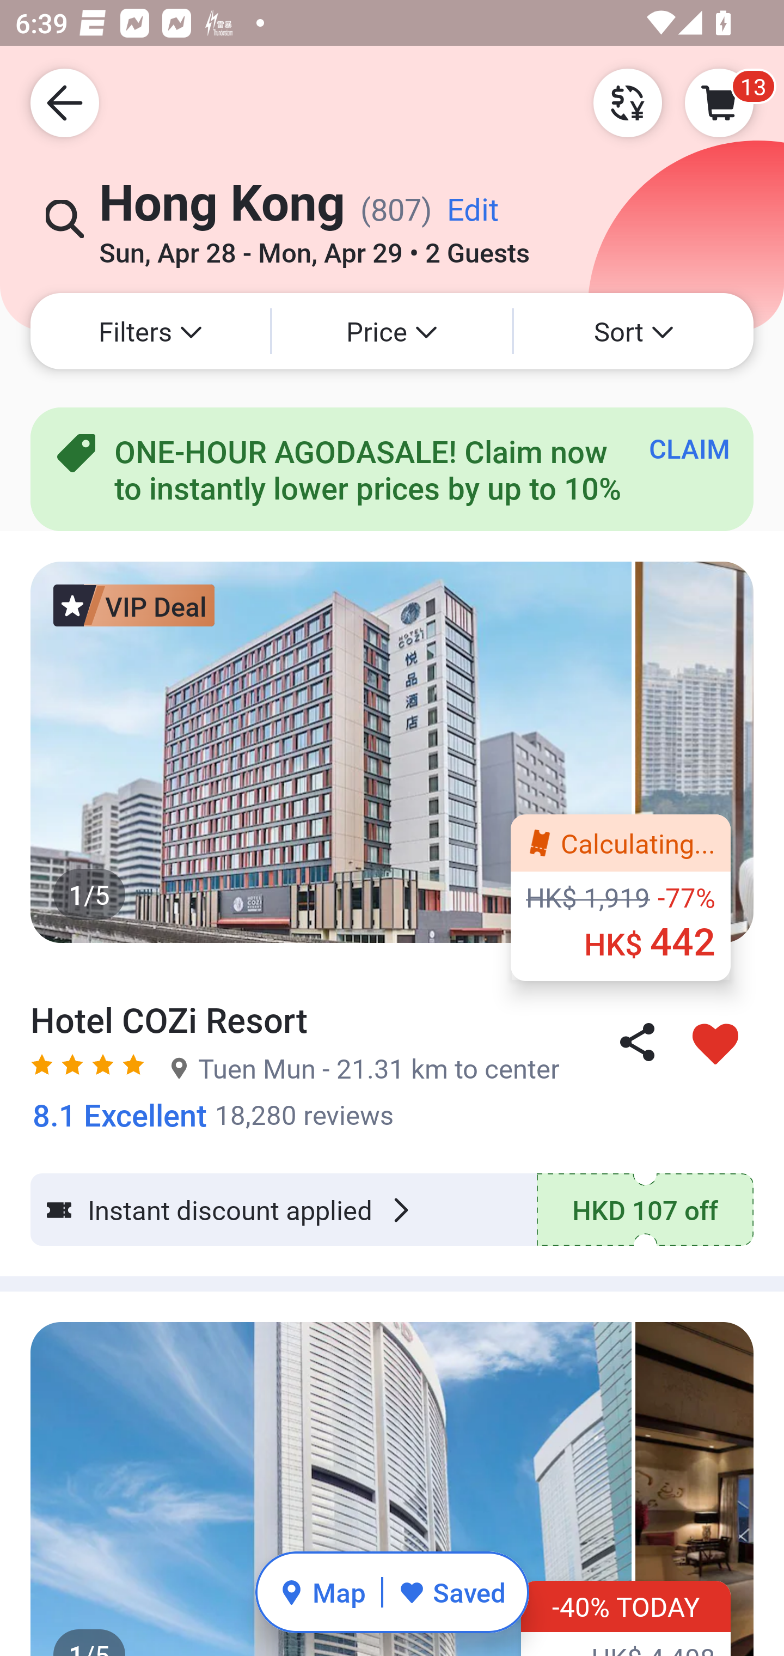 This screenshot has width=784, height=1656. Describe the element at coordinates (621, 897) in the screenshot. I see `Calculating... ‪HK$ 1,919 -77% ‪HK$ 442` at that location.